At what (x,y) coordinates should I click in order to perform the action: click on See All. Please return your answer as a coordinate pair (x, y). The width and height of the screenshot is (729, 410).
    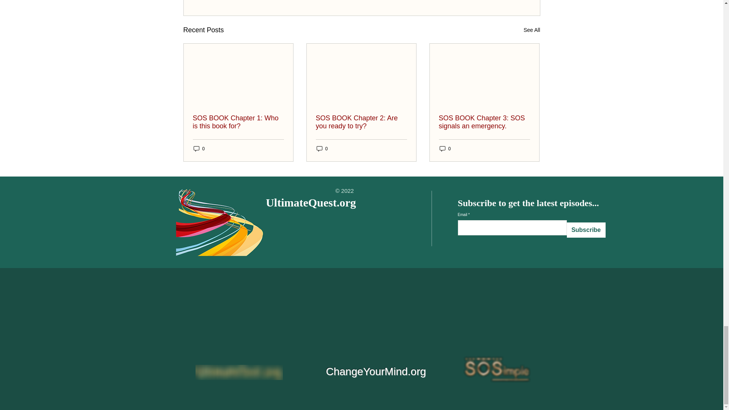
    Looking at the image, I should click on (532, 30).